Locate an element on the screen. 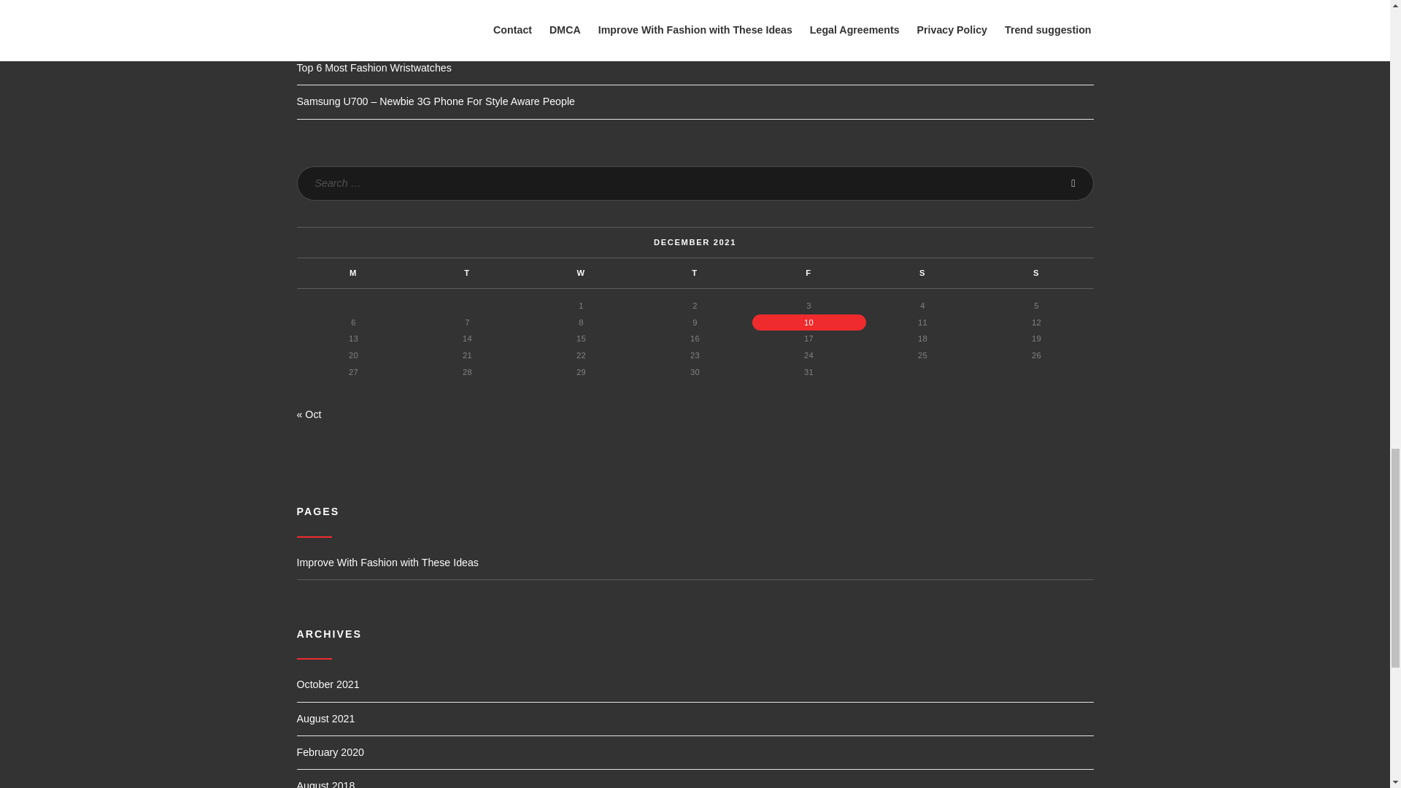 The width and height of the screenshot is (1401, 788). Friday is located at coordinates (808, 273).